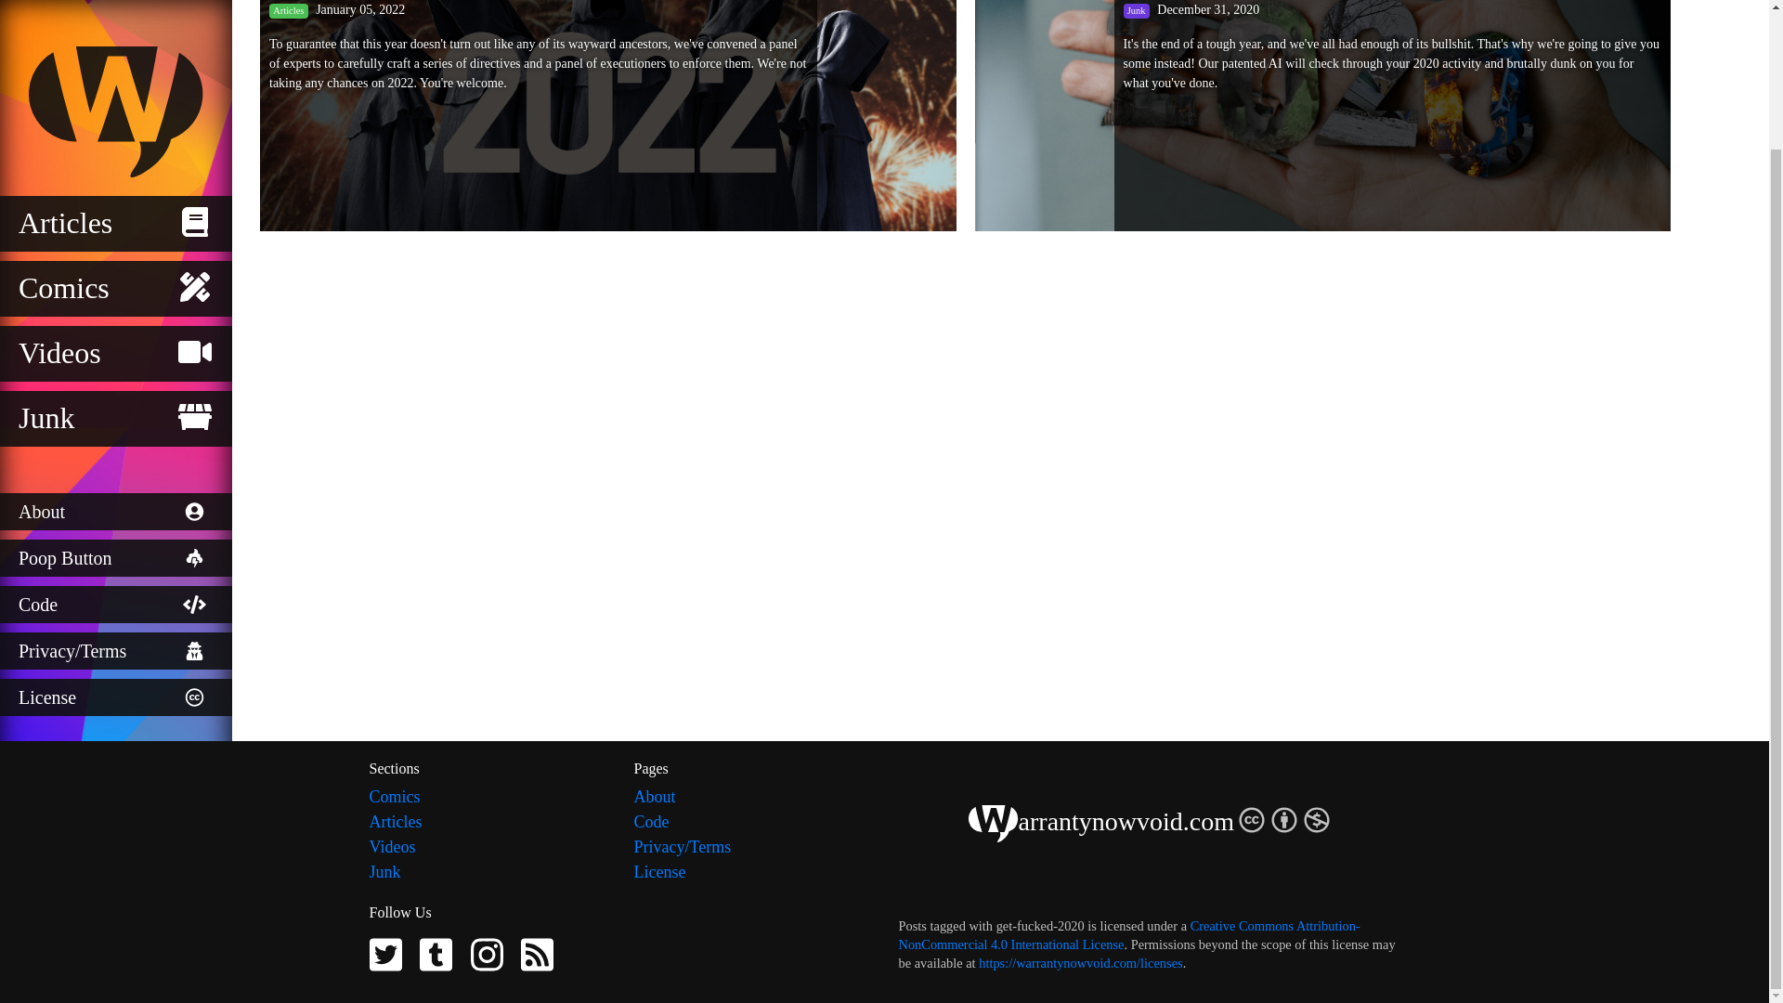 The width and height of the screenshot is (1783, 1003). Describe the element at coordinates (487, 847) in the screenshot. I see `Videos` at that location.